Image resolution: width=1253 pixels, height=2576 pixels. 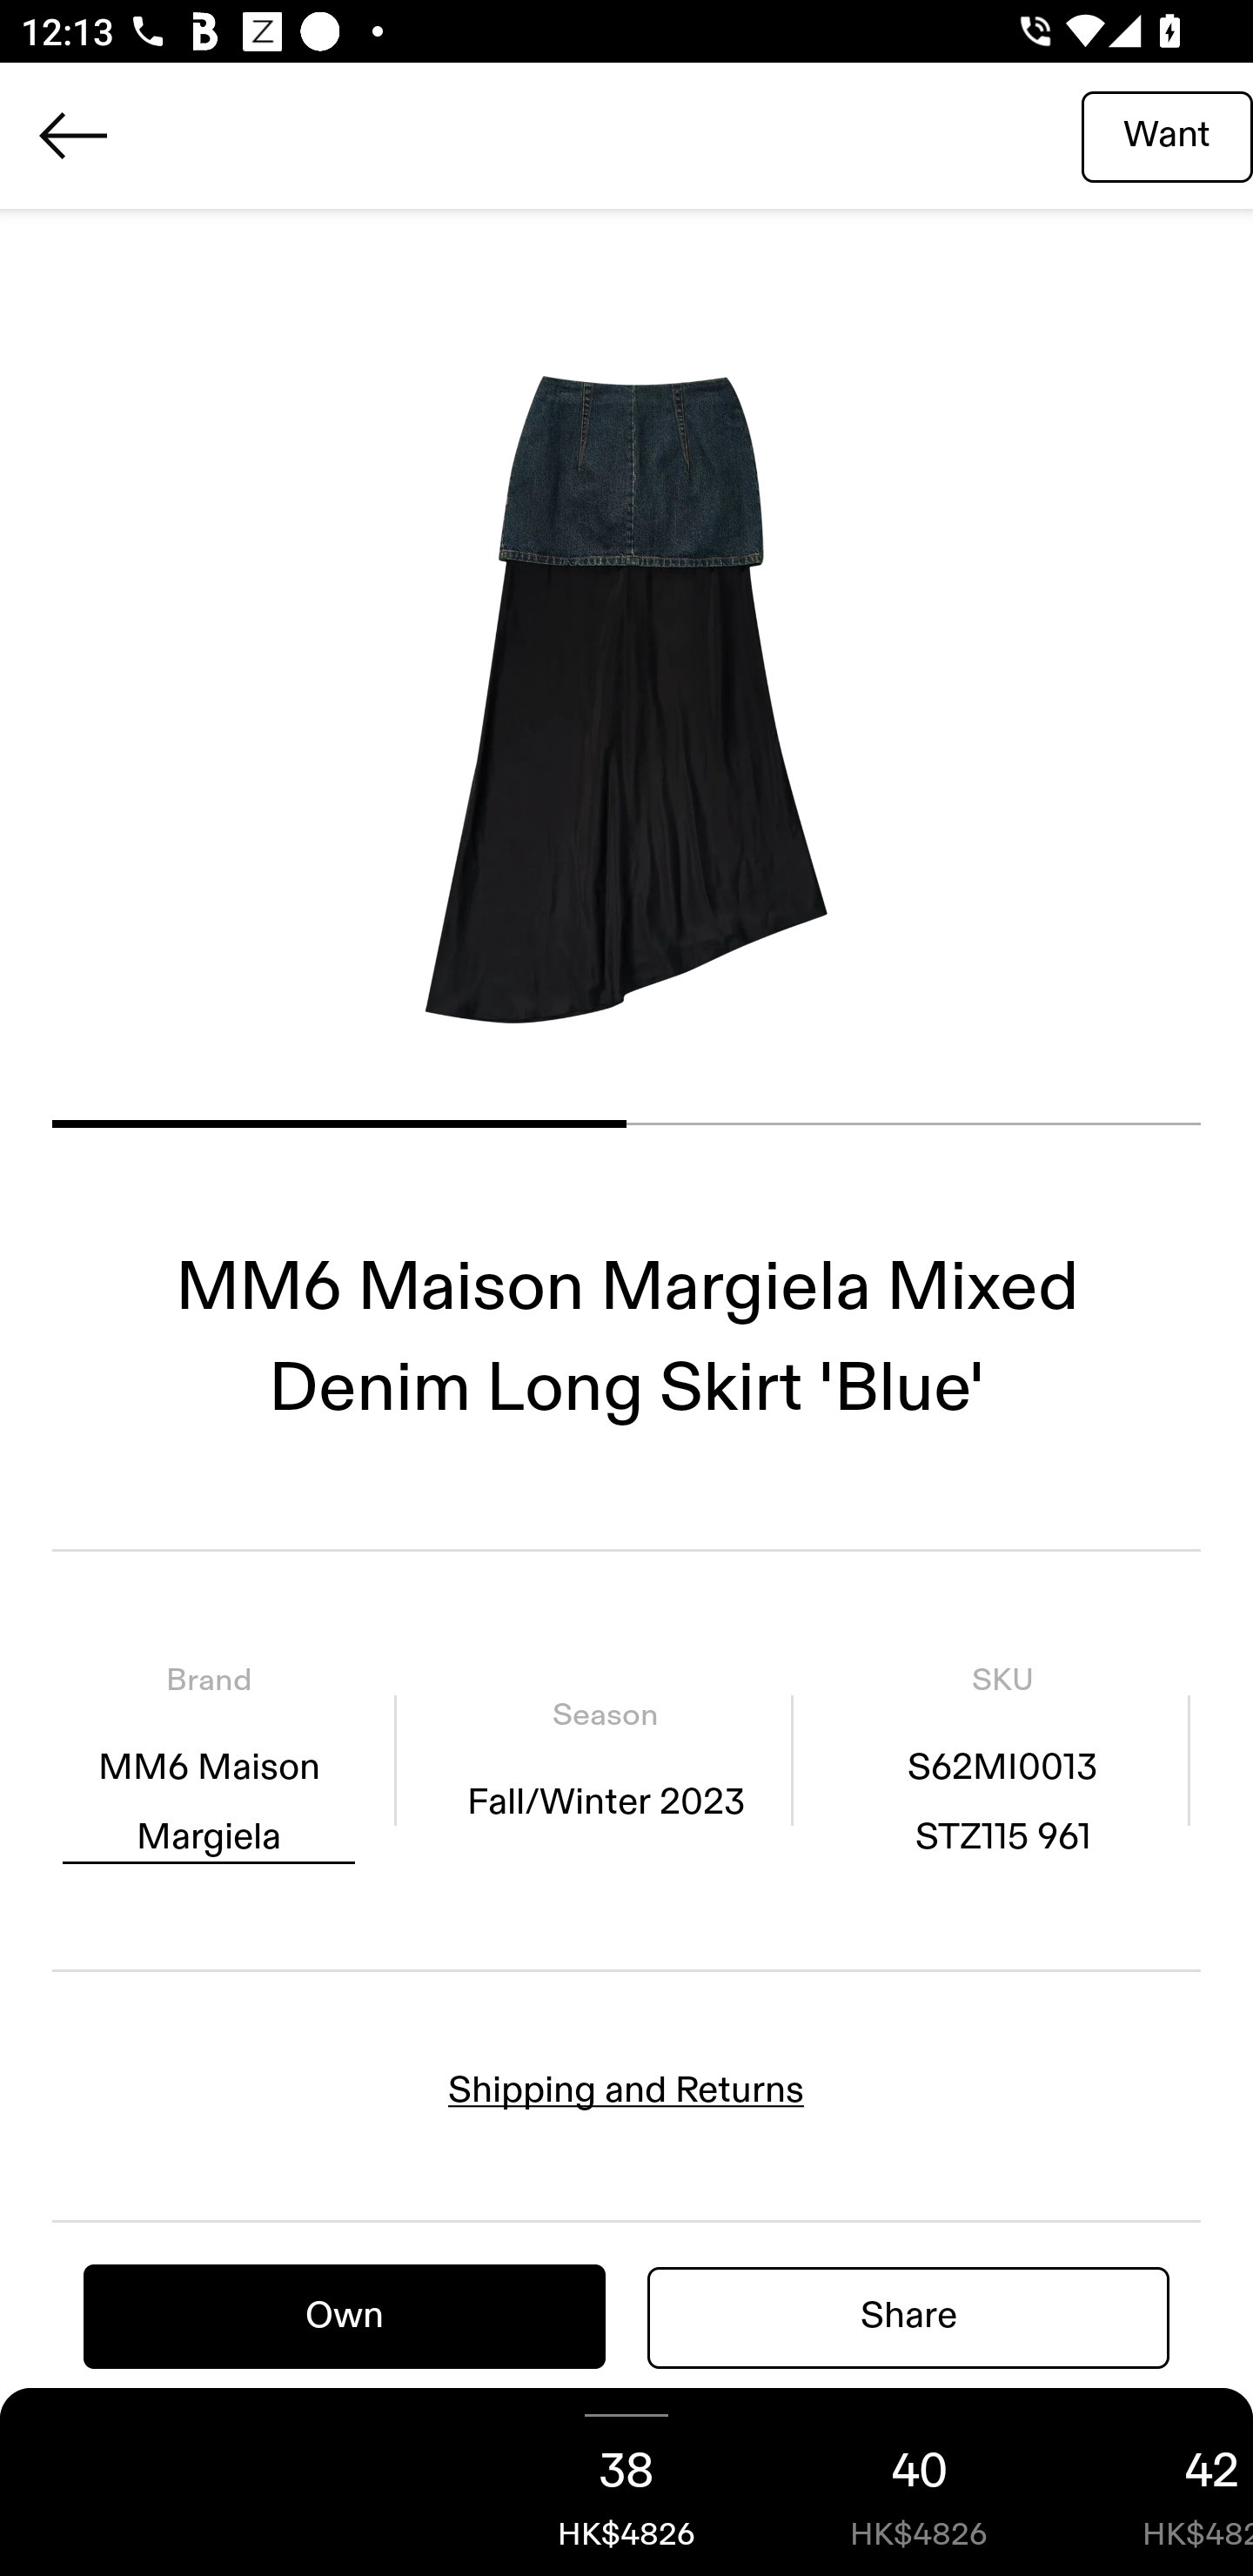 What do you see at coordinates (605, 1759) in the screenshot?
I see `Season Fall/Winter 2023` at bounding box center [605, 1759].